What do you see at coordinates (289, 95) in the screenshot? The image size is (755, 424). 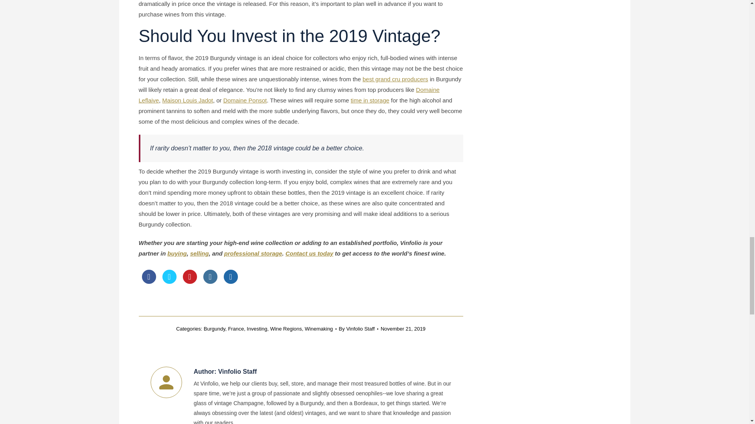 I see `Domaine Leflaive` at bounding box center [289, 95].